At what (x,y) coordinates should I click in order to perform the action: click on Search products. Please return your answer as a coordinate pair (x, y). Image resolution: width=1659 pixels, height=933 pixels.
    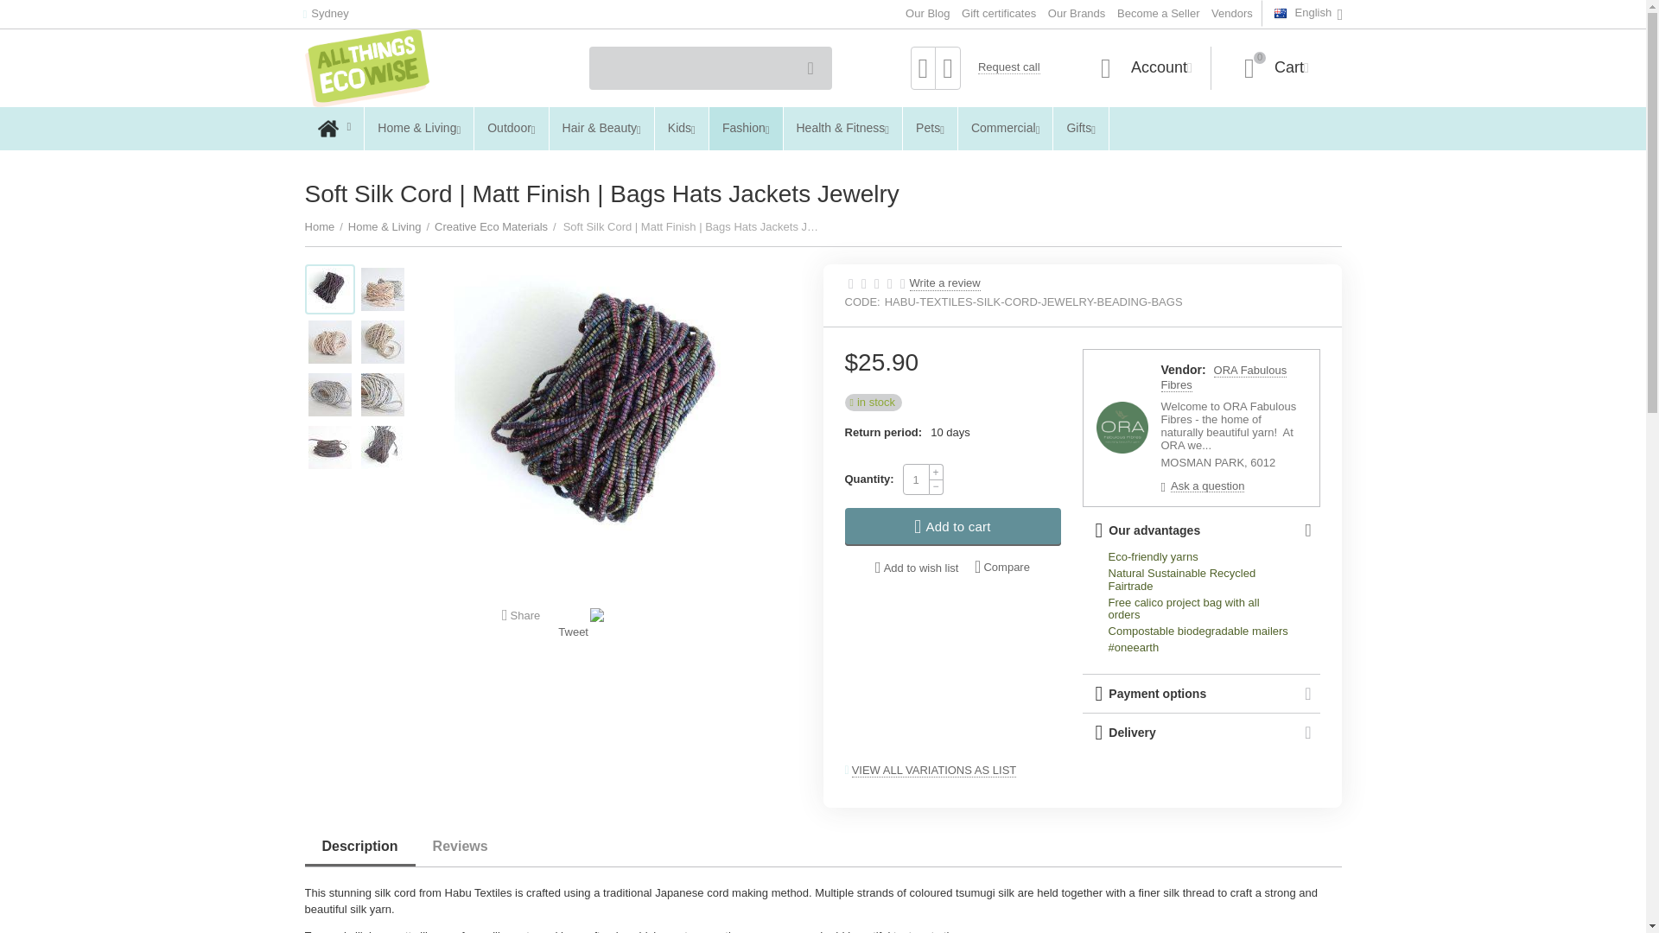
    Looking at the image, I should click on (999, 12).